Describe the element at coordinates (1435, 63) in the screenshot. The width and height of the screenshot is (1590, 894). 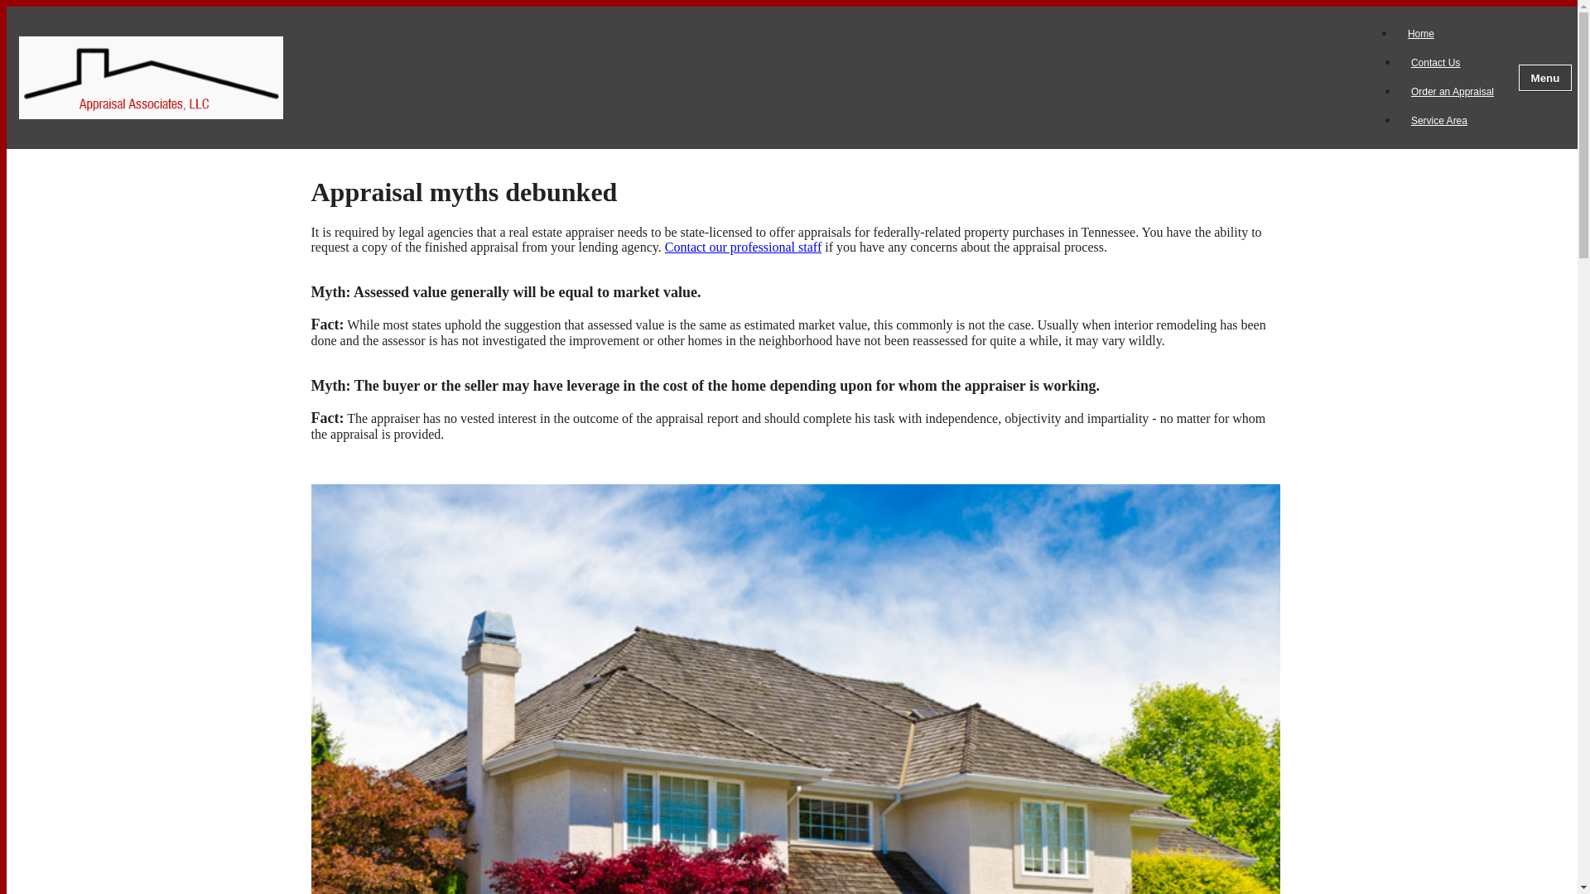
I see `Contact Us` at that location.